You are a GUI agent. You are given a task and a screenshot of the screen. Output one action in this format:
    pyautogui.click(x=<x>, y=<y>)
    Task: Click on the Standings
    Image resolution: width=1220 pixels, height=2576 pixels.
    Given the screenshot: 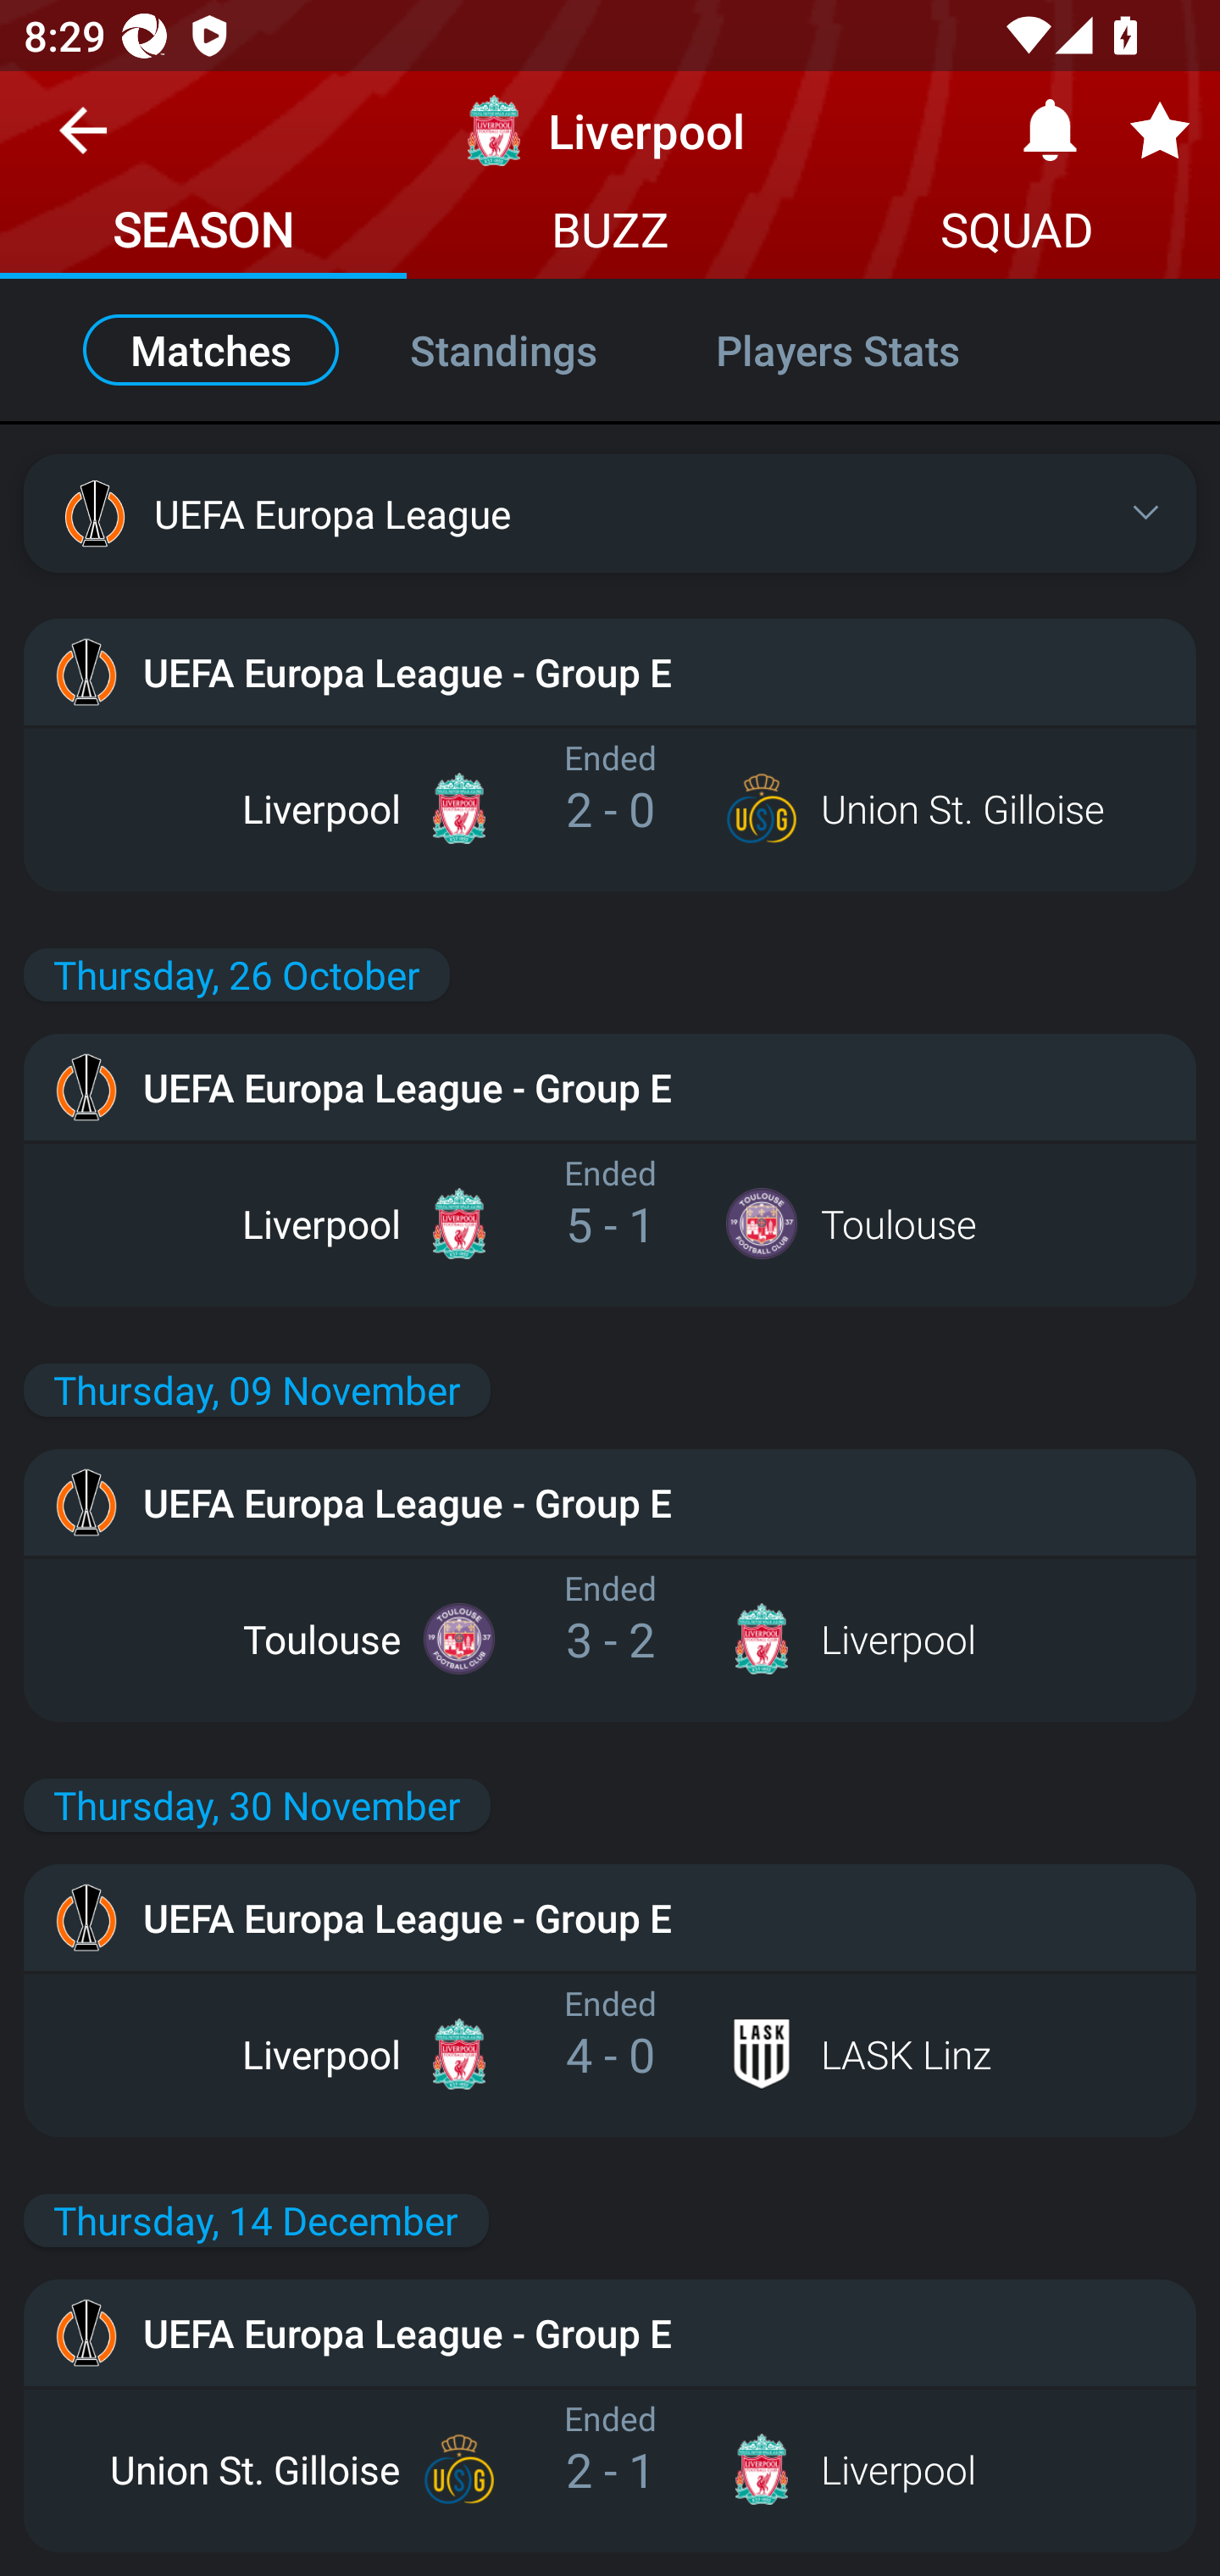 What is the action you would take?
    pyautogui.click(x=503, y=349)
    